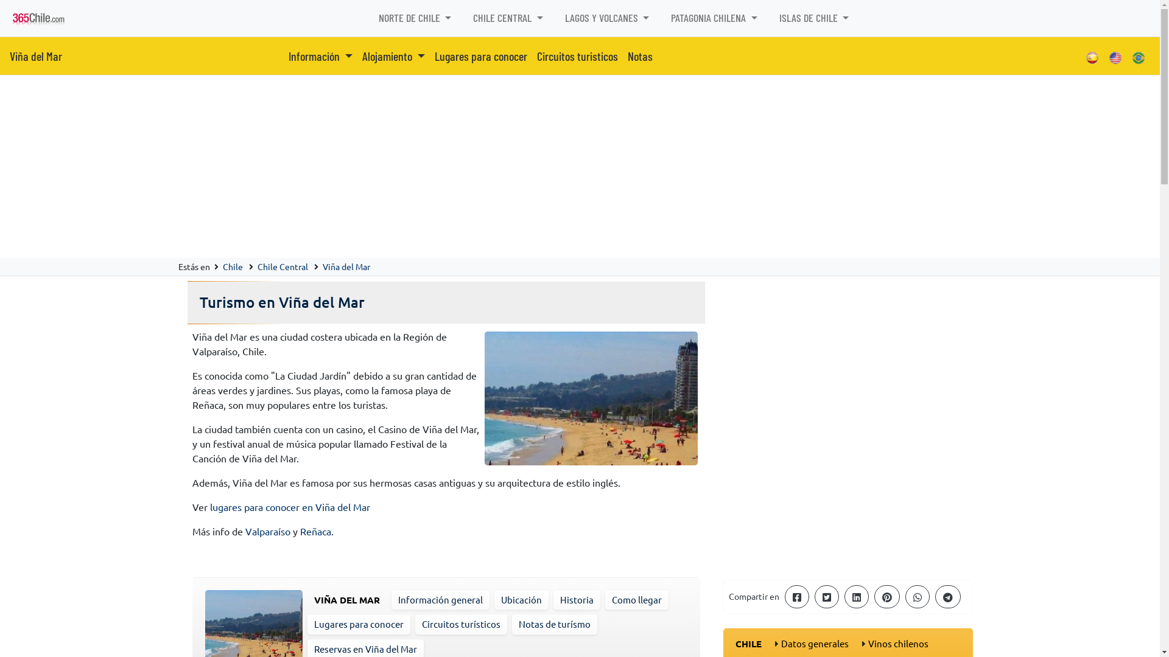 This screenshot has height=657, width=1169. I want to click on PATAGONIA CHILENA, so click(714, 18).